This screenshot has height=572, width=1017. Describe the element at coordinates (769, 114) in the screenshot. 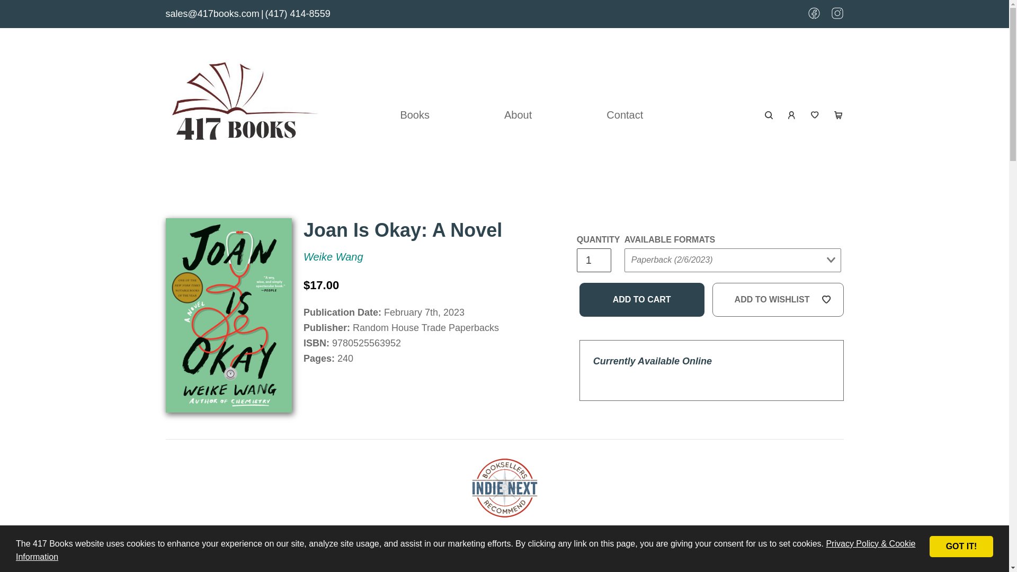

I see `Search` at that location.